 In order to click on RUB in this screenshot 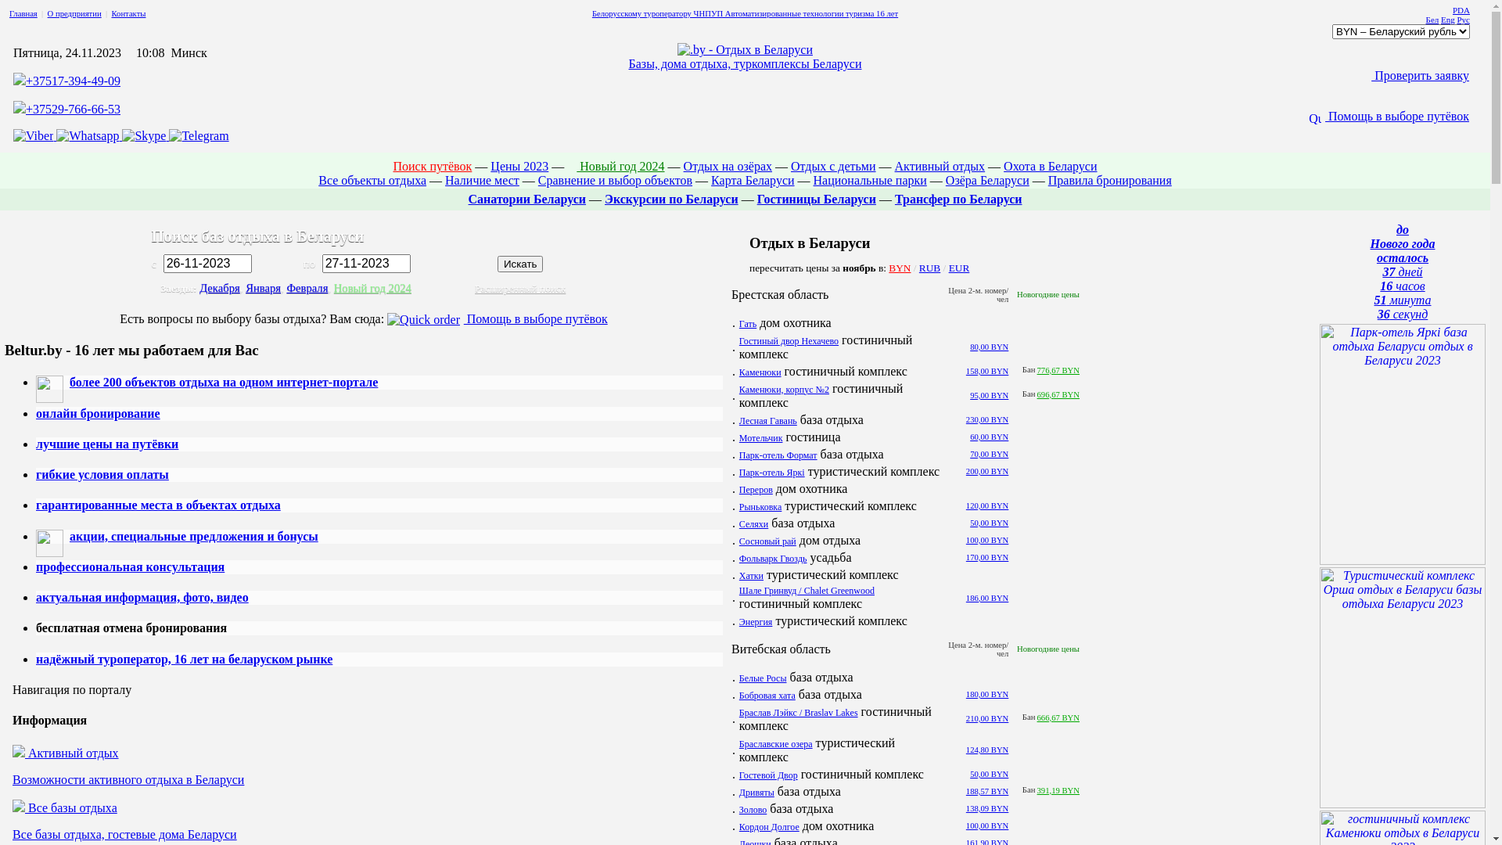, I will do `click(929, 268)`.